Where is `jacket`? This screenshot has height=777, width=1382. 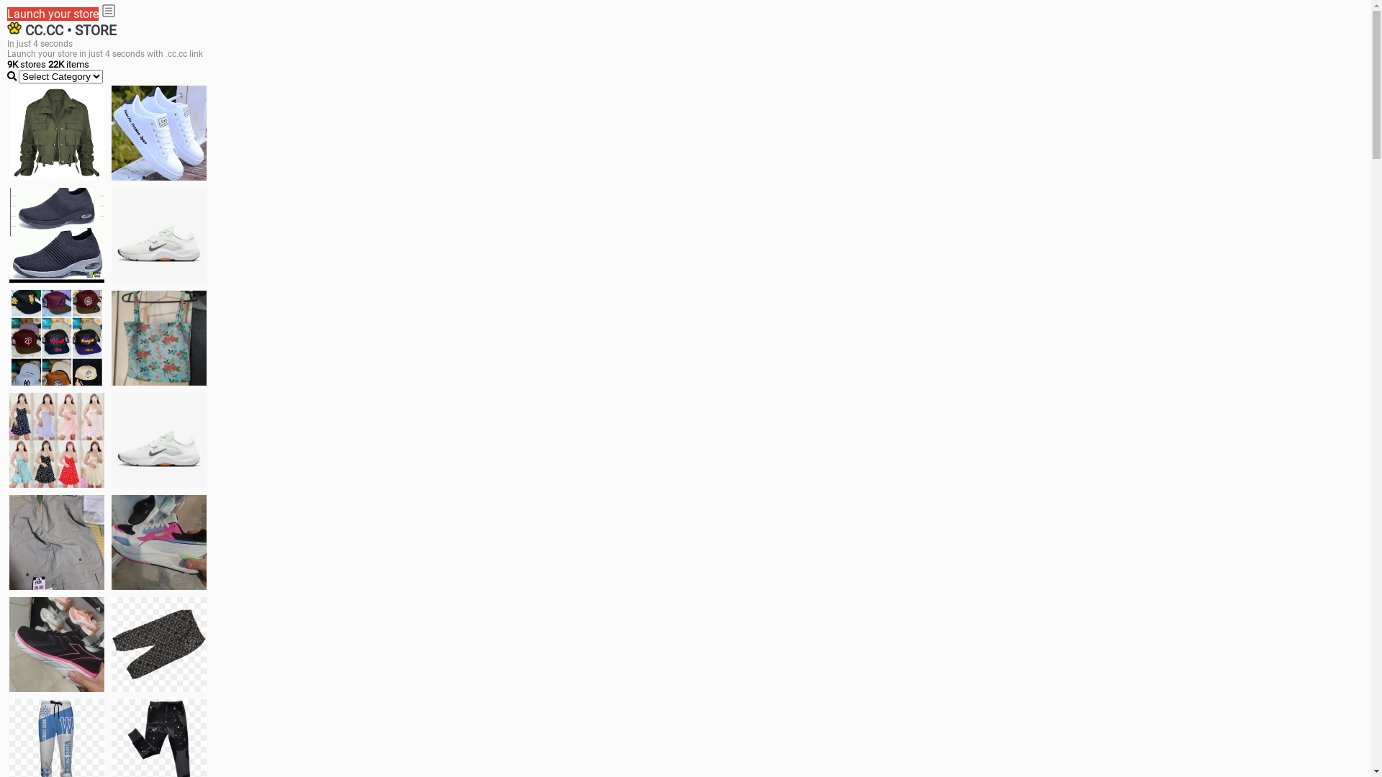
jacket is located at coordinates (57, 133).